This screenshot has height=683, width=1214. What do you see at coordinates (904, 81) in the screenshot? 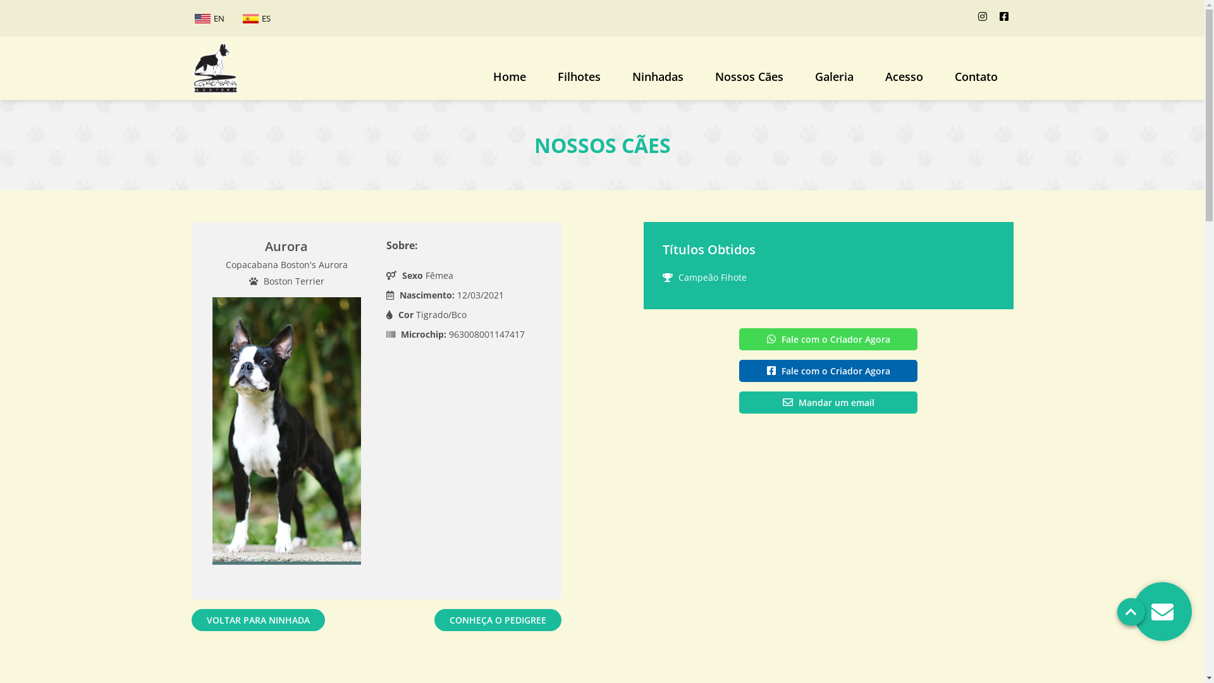
I see `Acesso` at bounding box center [904, 81].